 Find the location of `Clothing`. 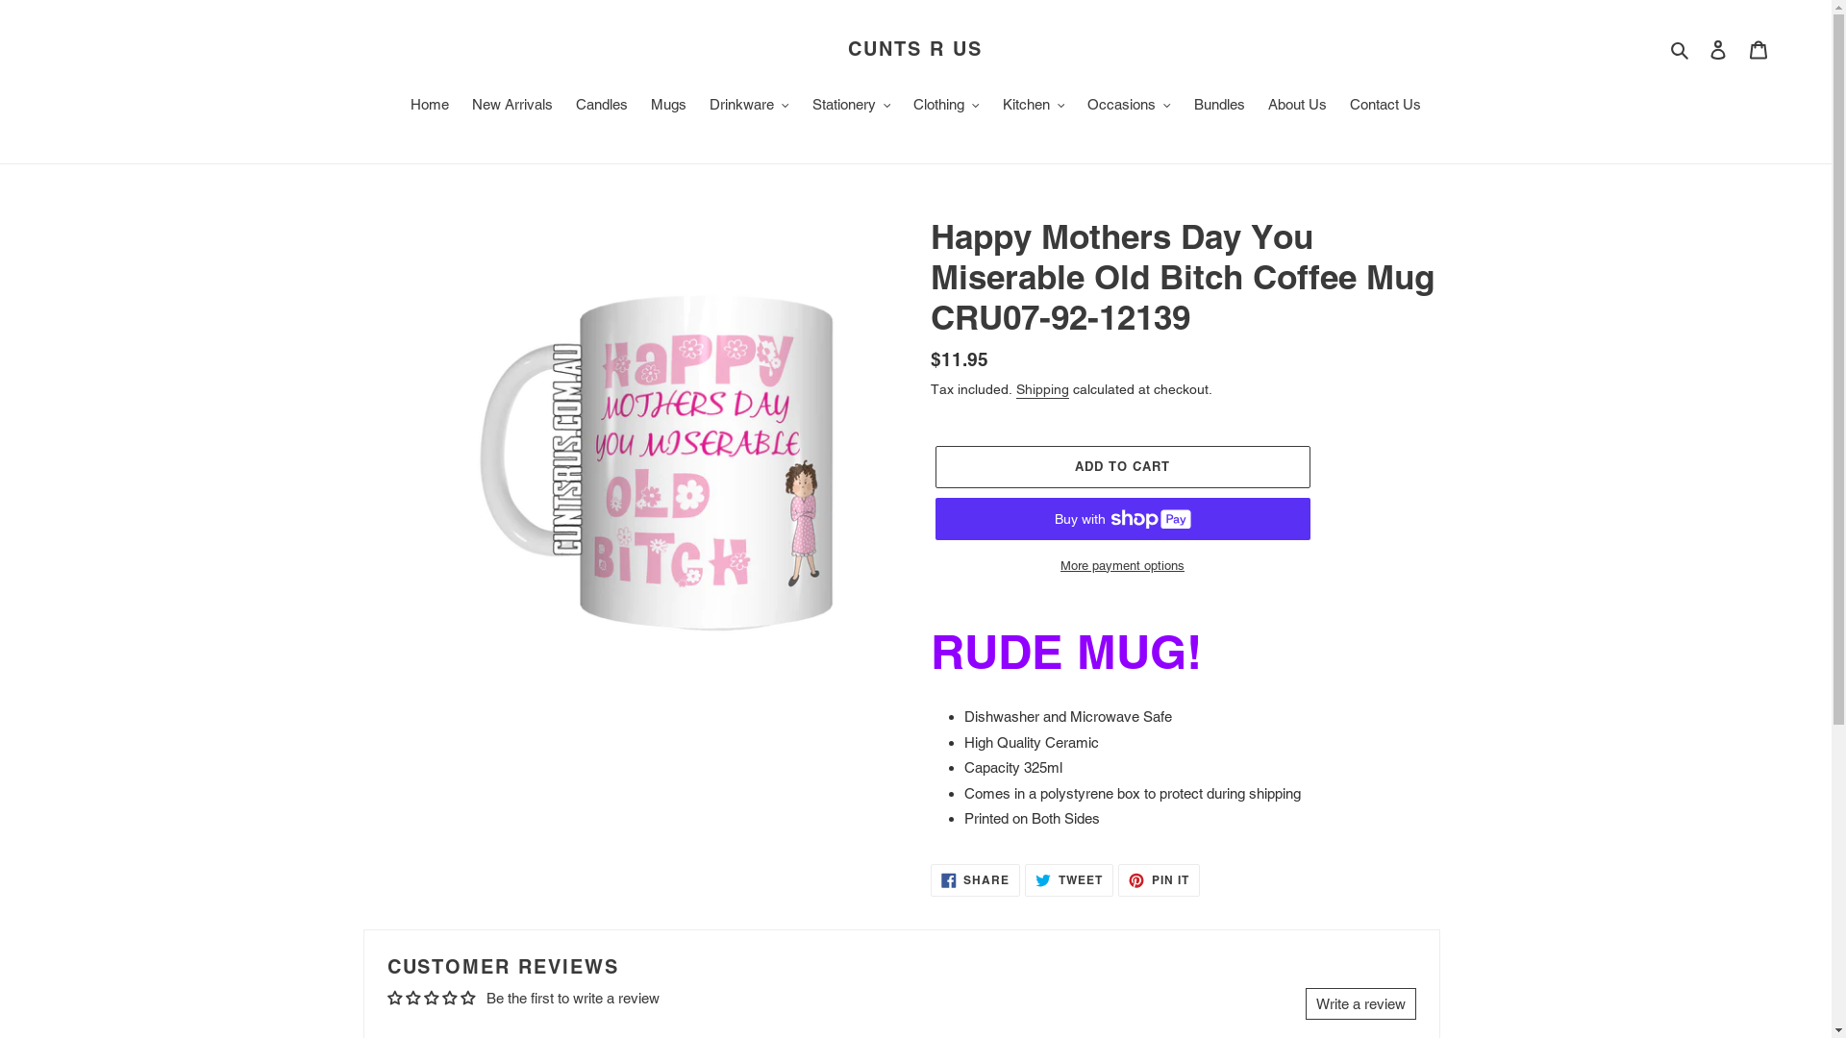

Clothing is located at coordinates (946, 107).